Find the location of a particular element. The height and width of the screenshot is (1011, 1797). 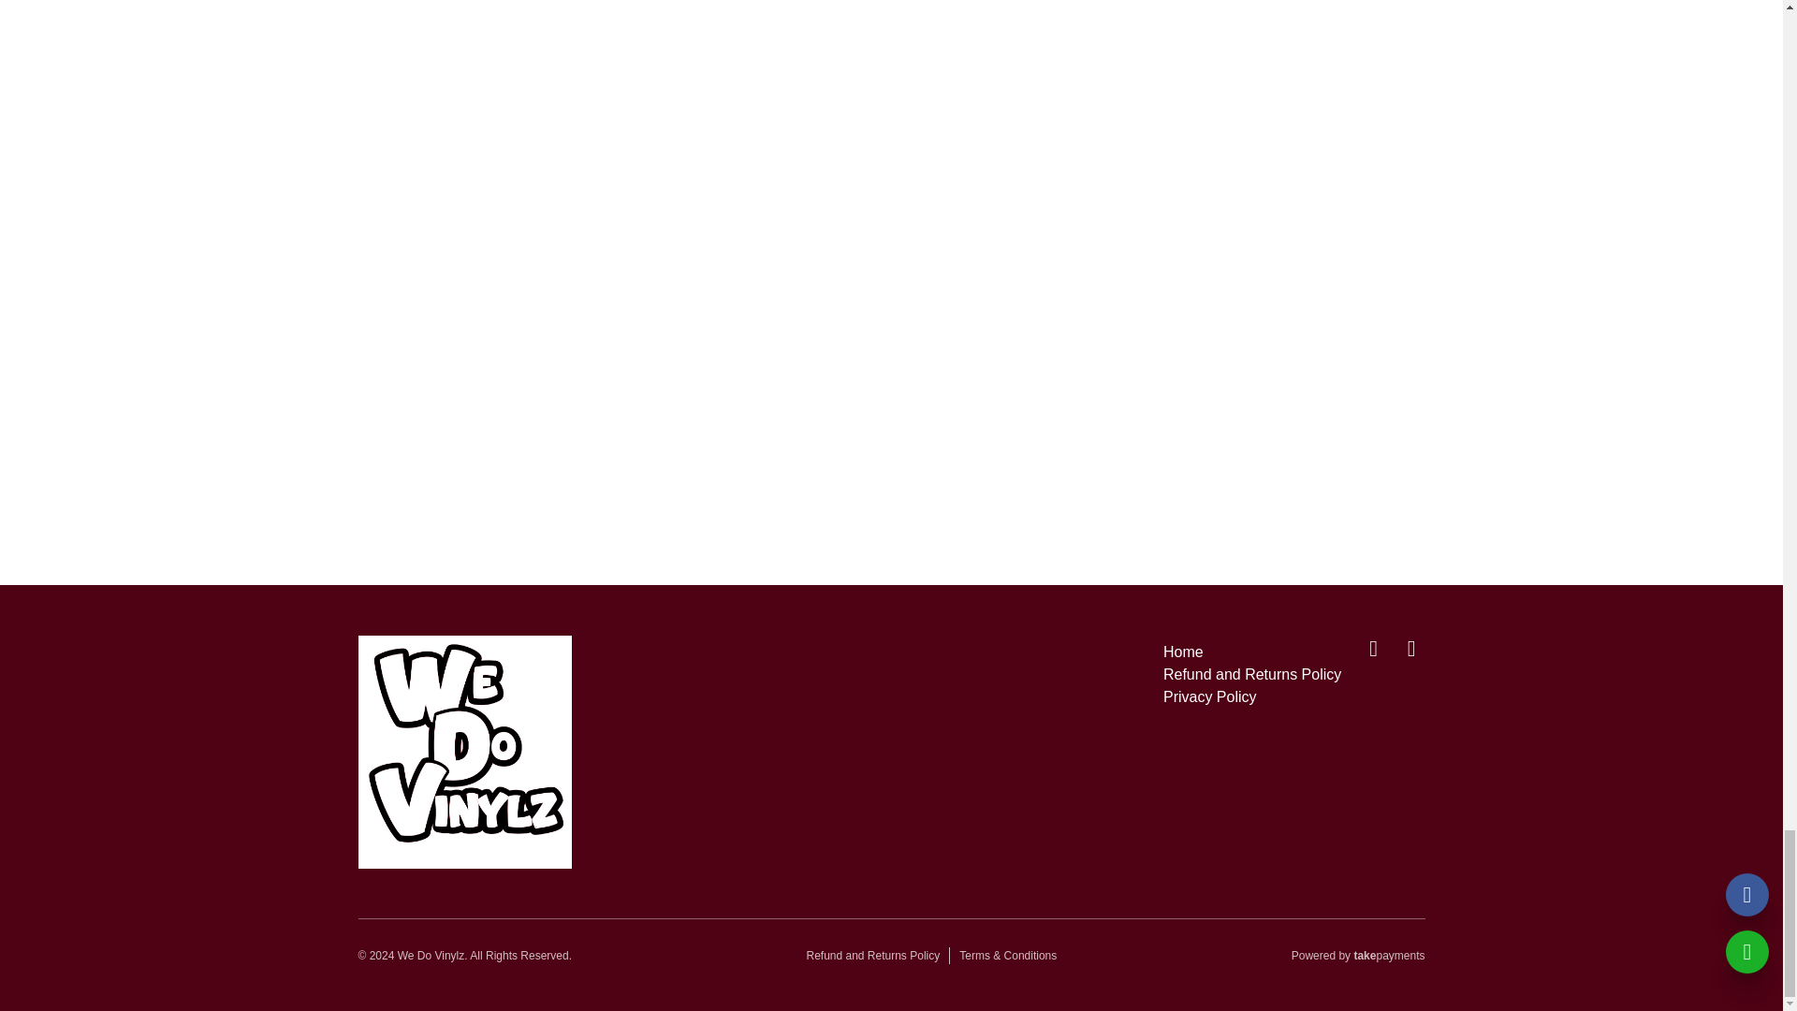

Home is located at coordinates (1183, 652).